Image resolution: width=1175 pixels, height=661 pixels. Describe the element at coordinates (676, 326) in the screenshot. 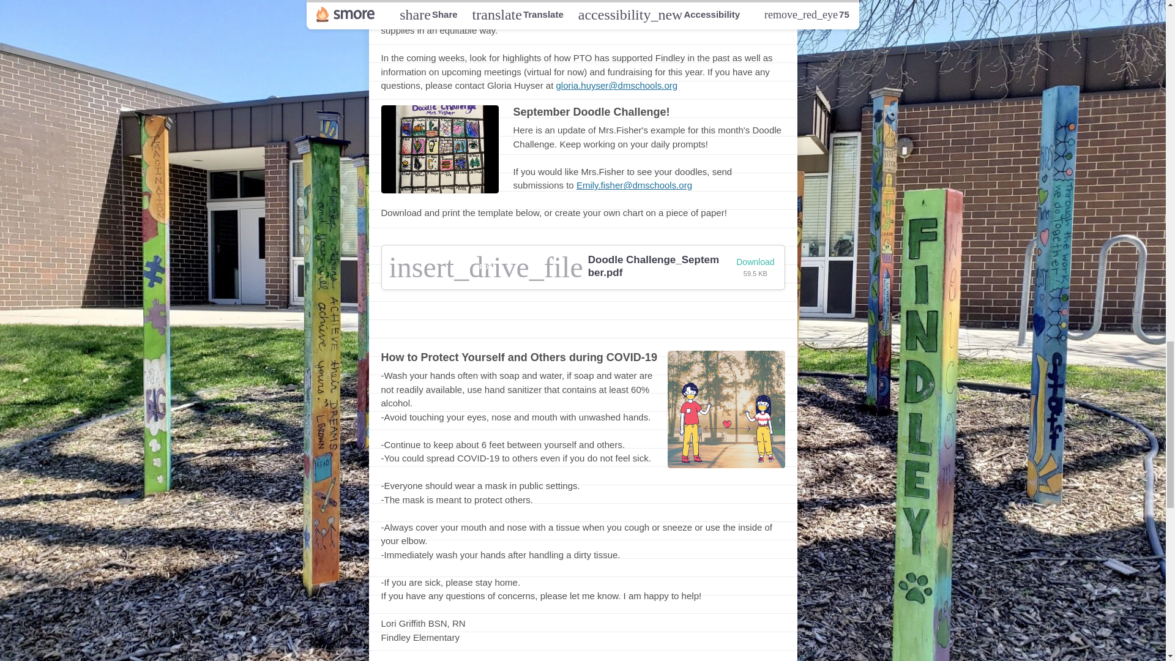

I see `Lori` at that location.